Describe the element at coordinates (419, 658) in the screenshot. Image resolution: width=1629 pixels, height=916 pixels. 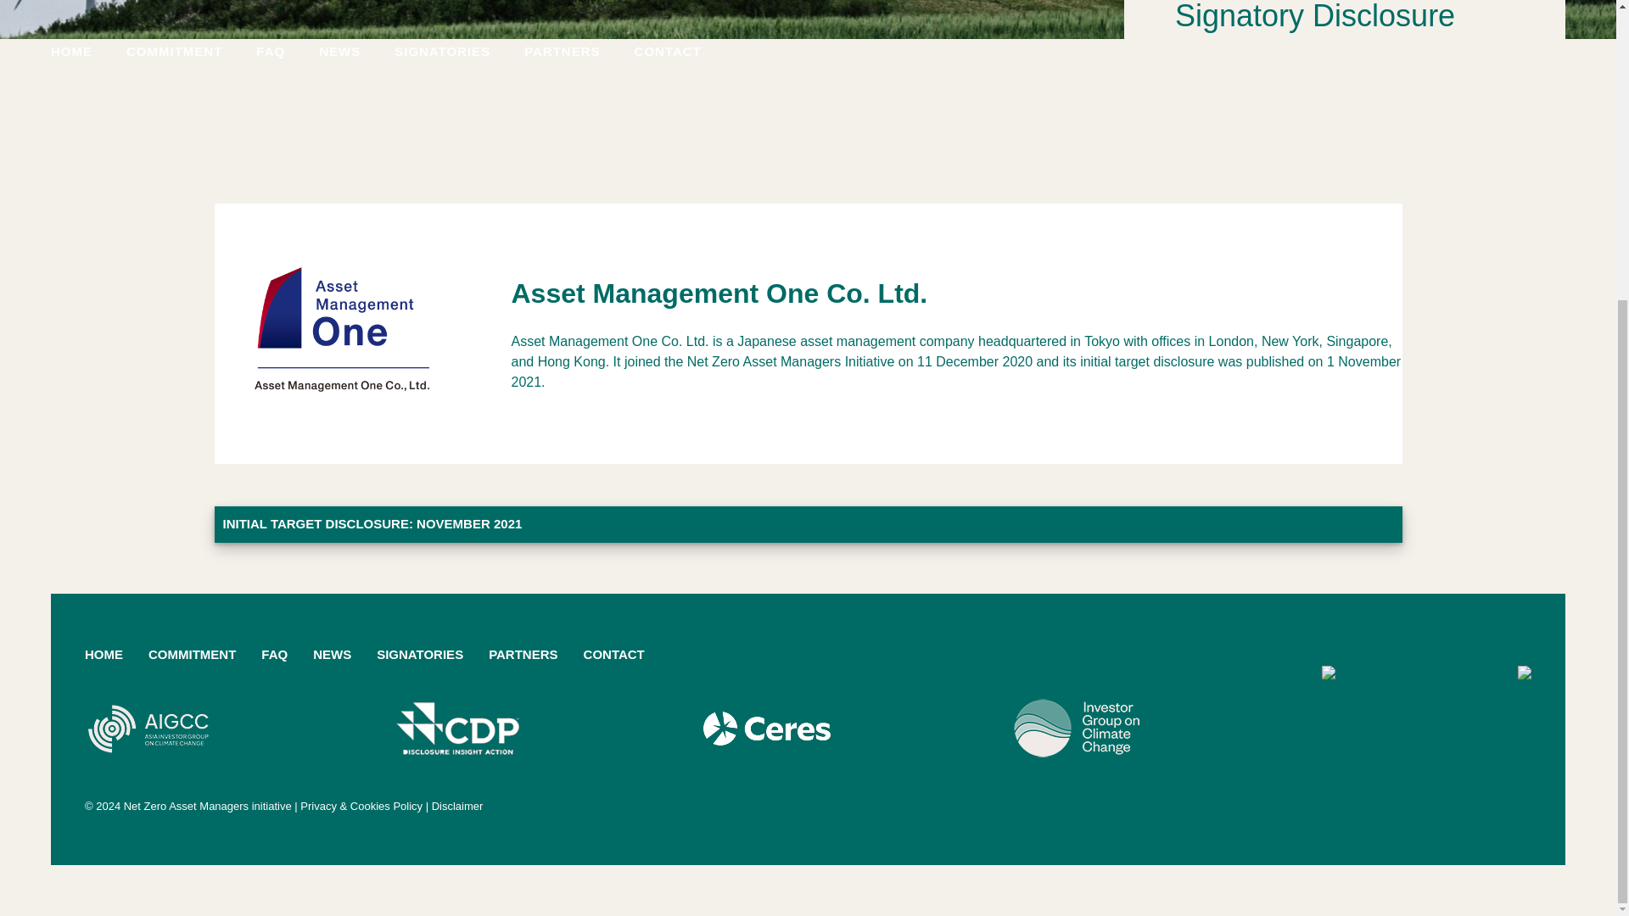
I see `SIGNATORIES` at that location.